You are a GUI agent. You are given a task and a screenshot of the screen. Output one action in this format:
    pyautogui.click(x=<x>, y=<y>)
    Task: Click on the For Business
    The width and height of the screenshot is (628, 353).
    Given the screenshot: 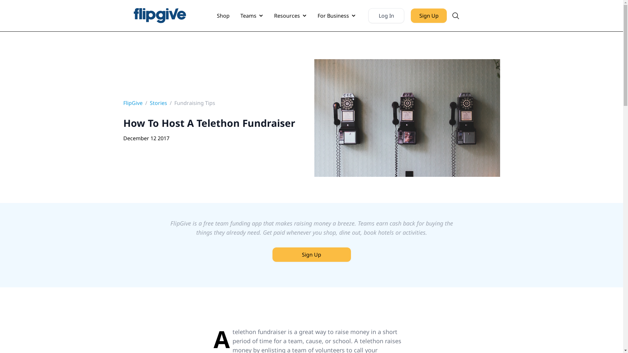 What is the action you would take?
    pyautogui.click(x=337, y=16)
    